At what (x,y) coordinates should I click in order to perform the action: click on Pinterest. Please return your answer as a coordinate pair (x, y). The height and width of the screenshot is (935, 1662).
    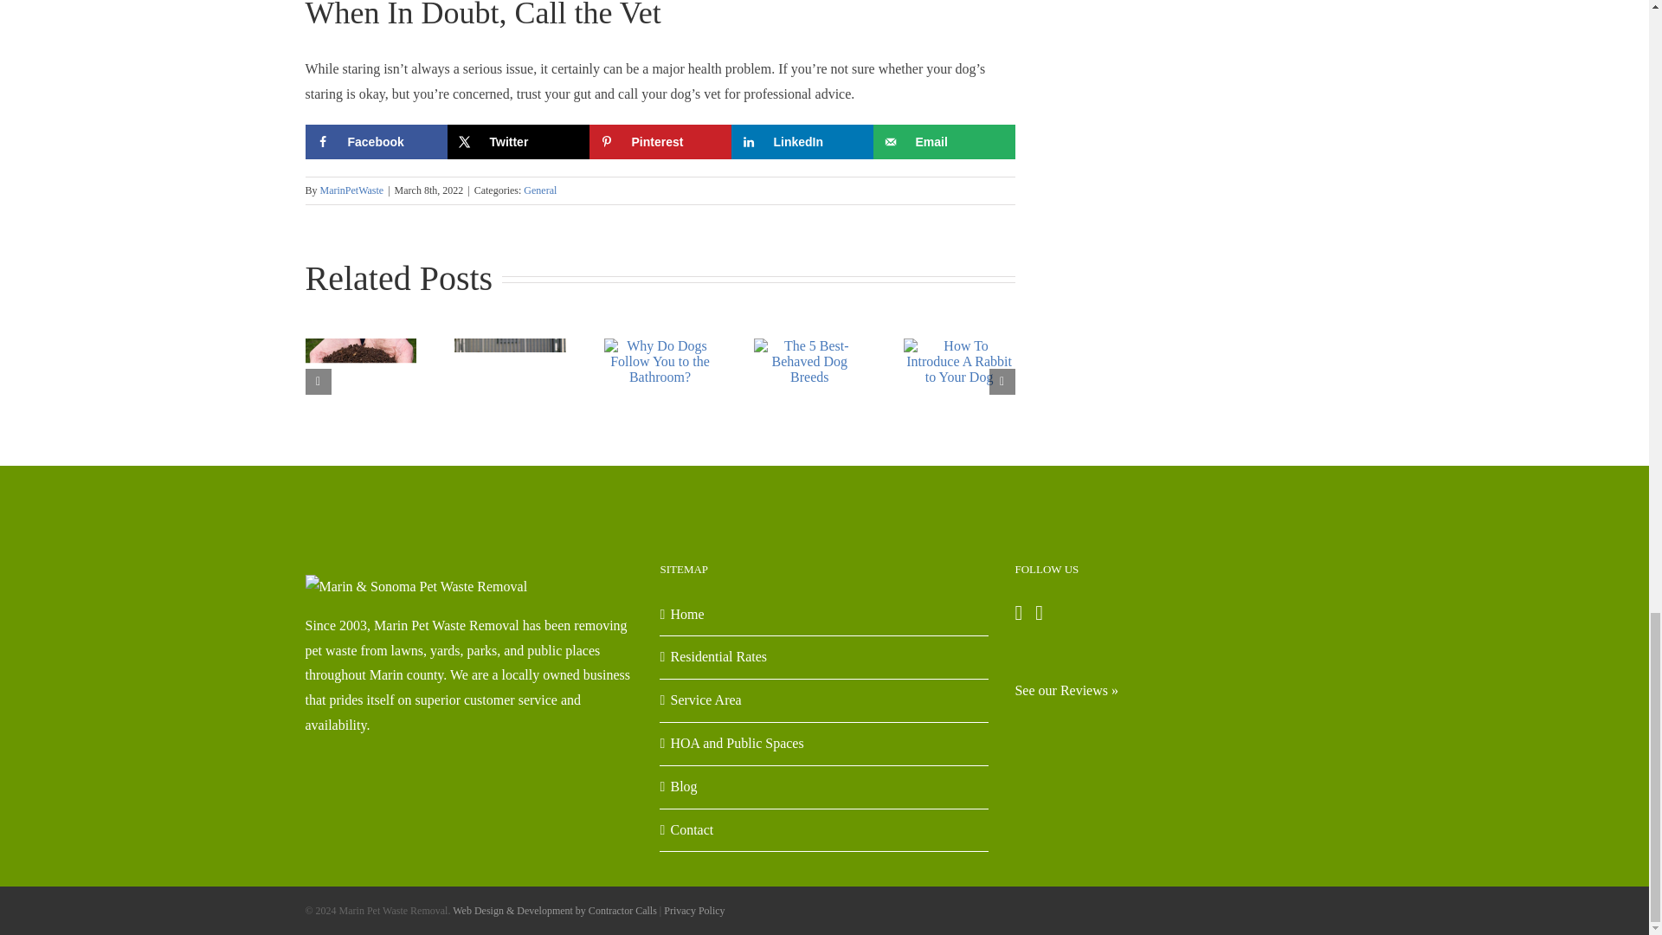
    Looking at the image, I should click on (660, 141).